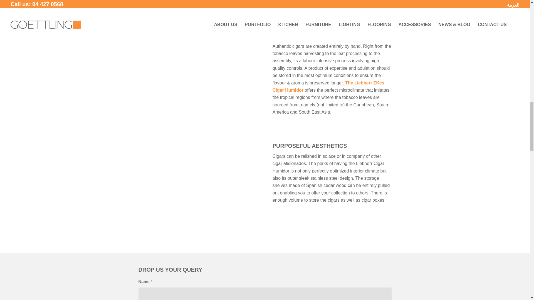 The width and height of the screenshot is (534, 300). What do you see at coordinates (198, 191) in the screenshot?
I see `Liebherr-gallery-image-ZKES- 1 afternoon by the fireplace` at bounding box center [198, 191].